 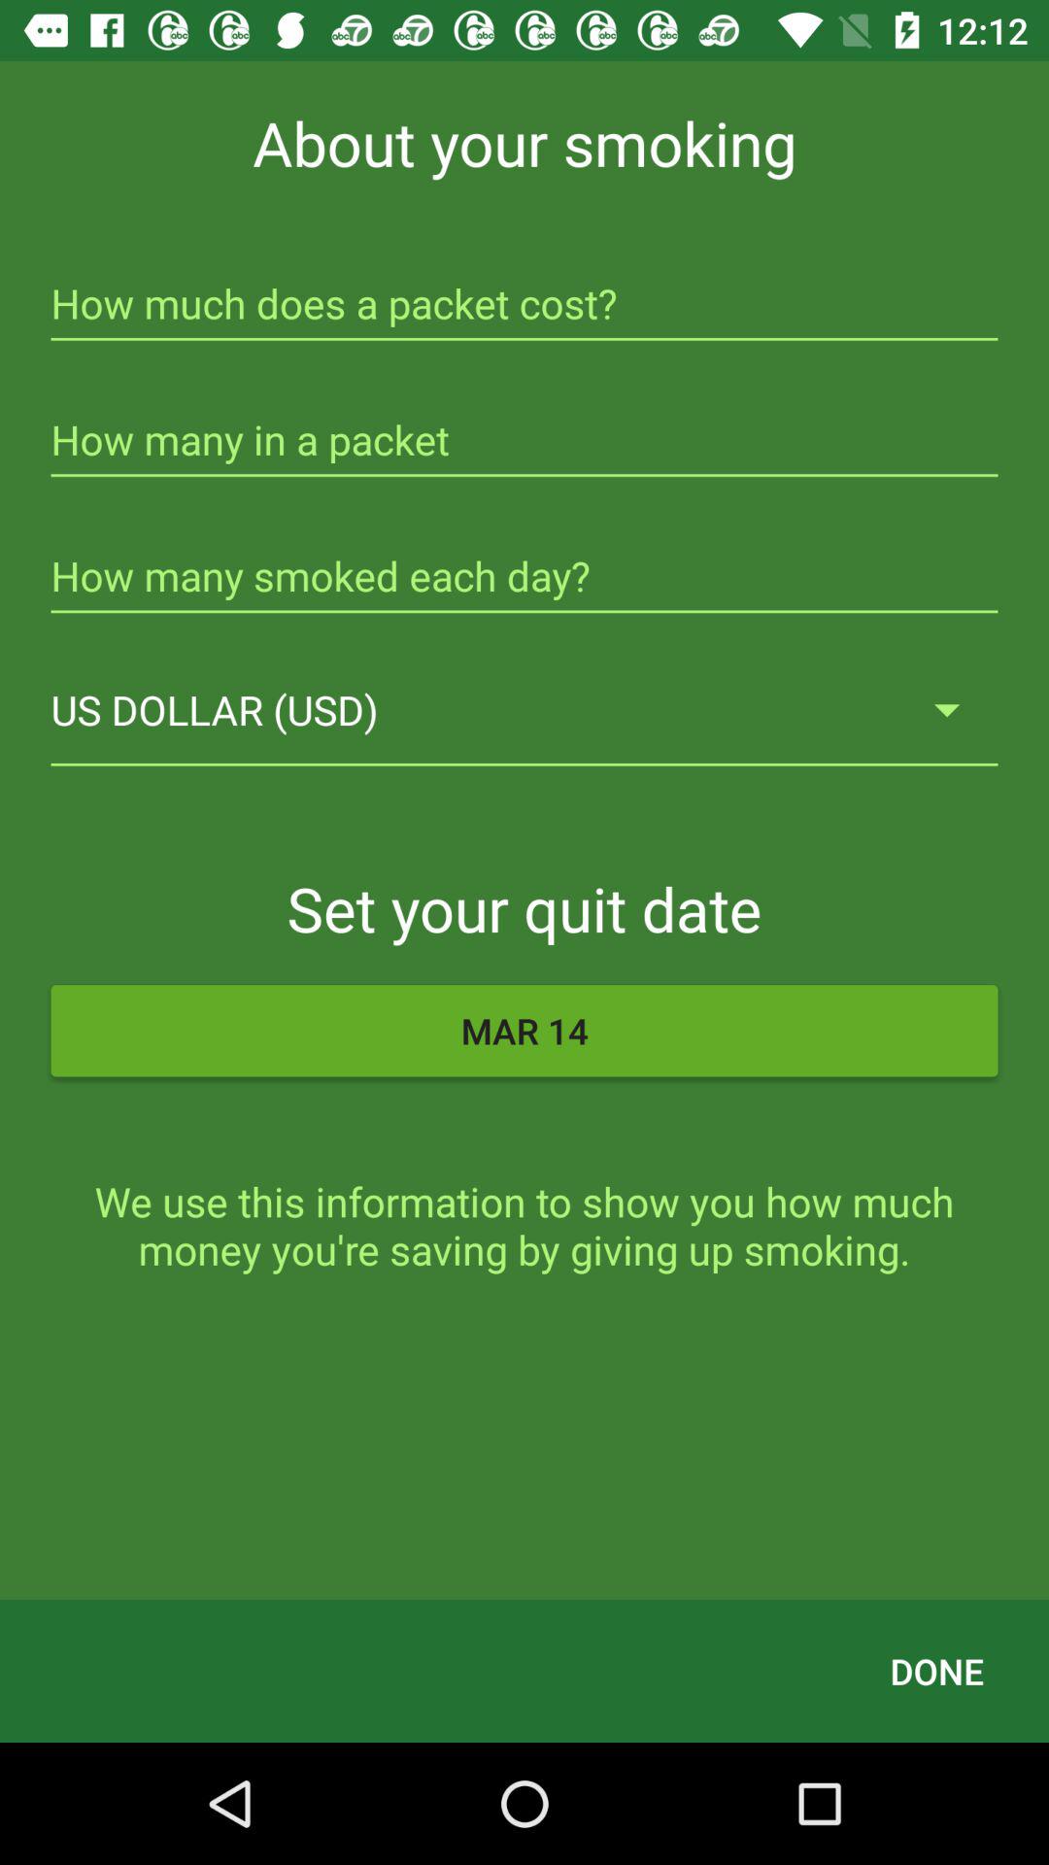 What do you see at coordinates (524, 1031) in the screenshot?
I see `launch icon below the set your quit icon` at bounding box center [524, 1031].